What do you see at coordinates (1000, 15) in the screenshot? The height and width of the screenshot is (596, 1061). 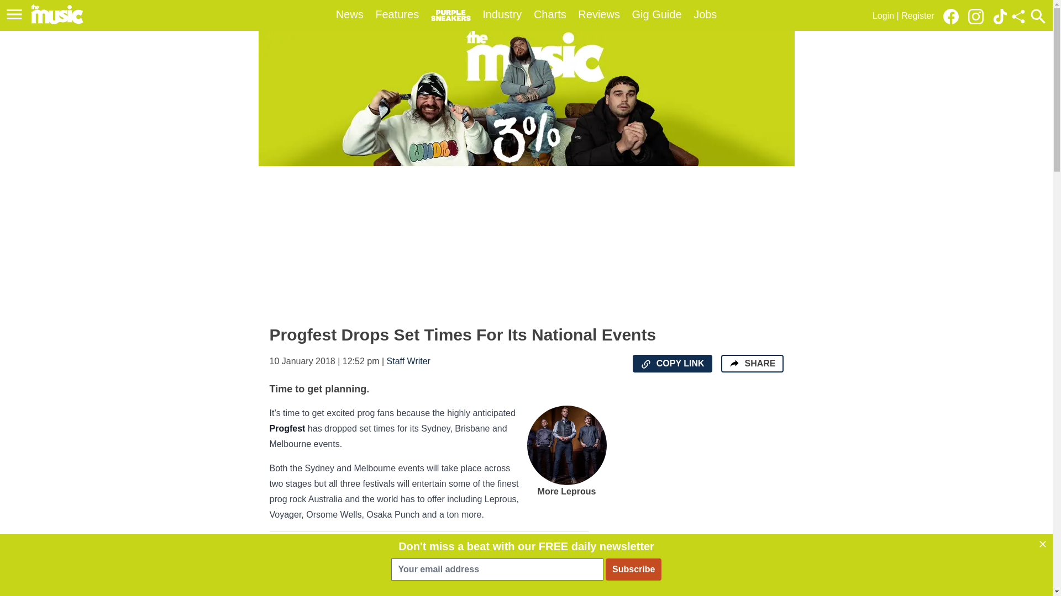 I see `Link to our TikTok` at bounding box center [1000, 15].